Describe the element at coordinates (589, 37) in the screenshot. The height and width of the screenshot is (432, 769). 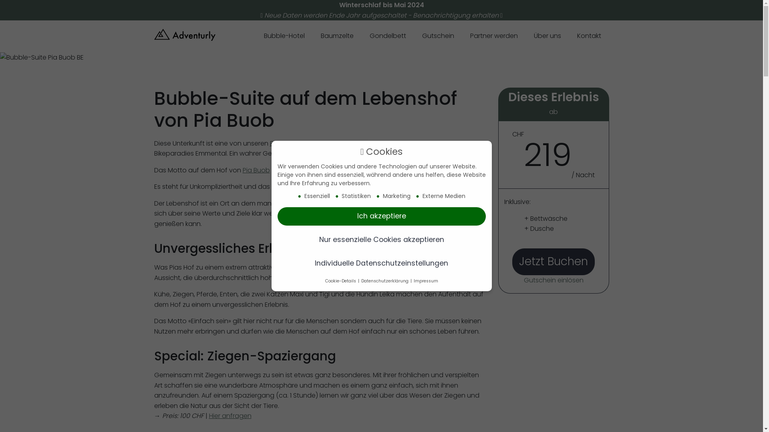
I see `Kontakt` at that location.